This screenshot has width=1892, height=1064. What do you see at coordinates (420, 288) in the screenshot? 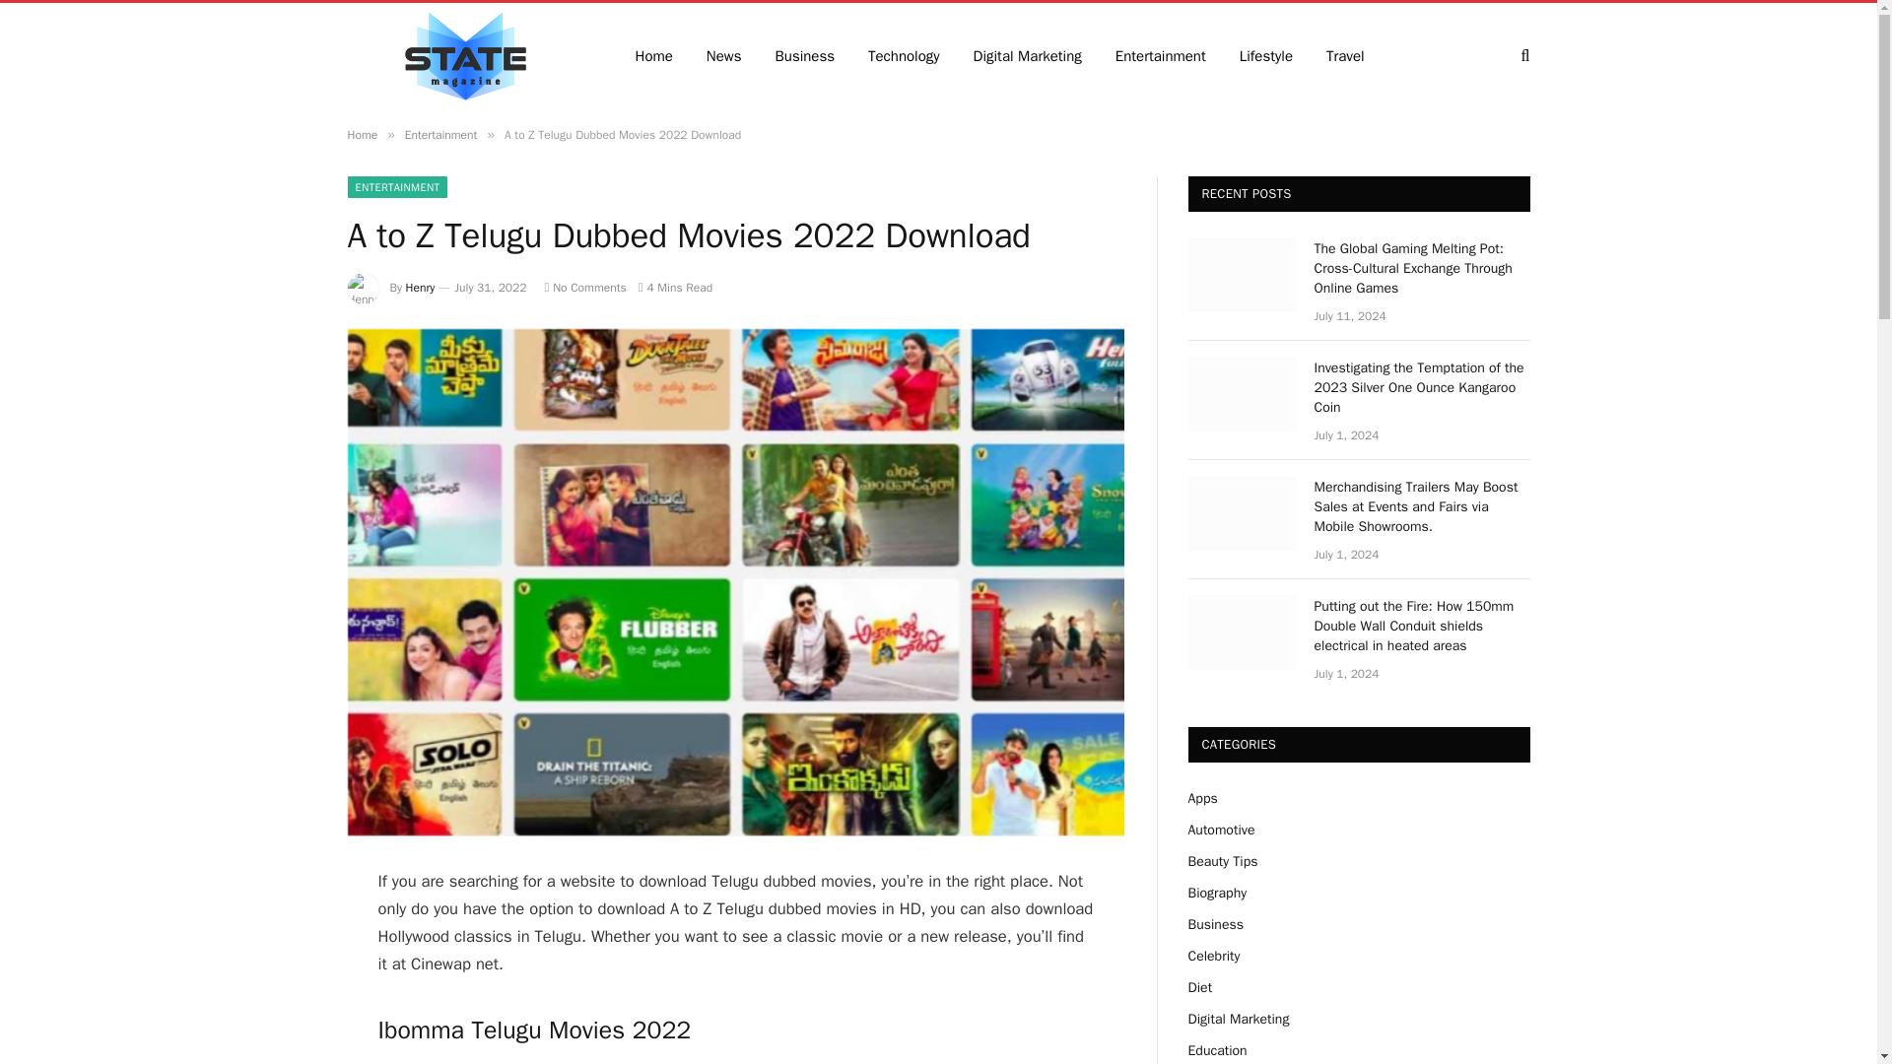
I see `Henry` at bounding box center [420, 288].